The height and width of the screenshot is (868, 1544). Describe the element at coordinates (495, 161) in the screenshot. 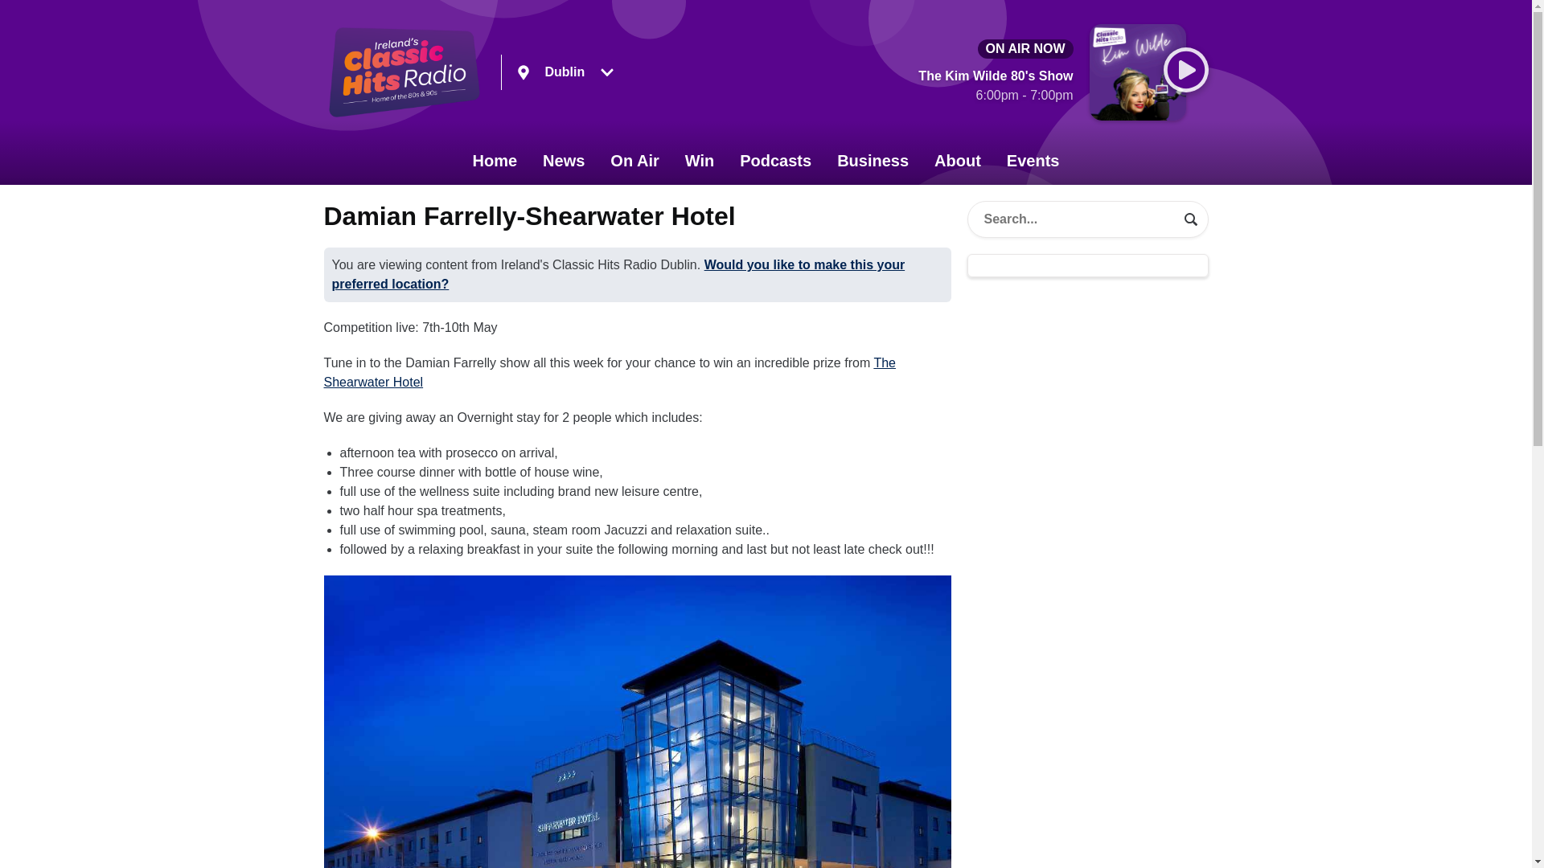

I see `Home` at that location.